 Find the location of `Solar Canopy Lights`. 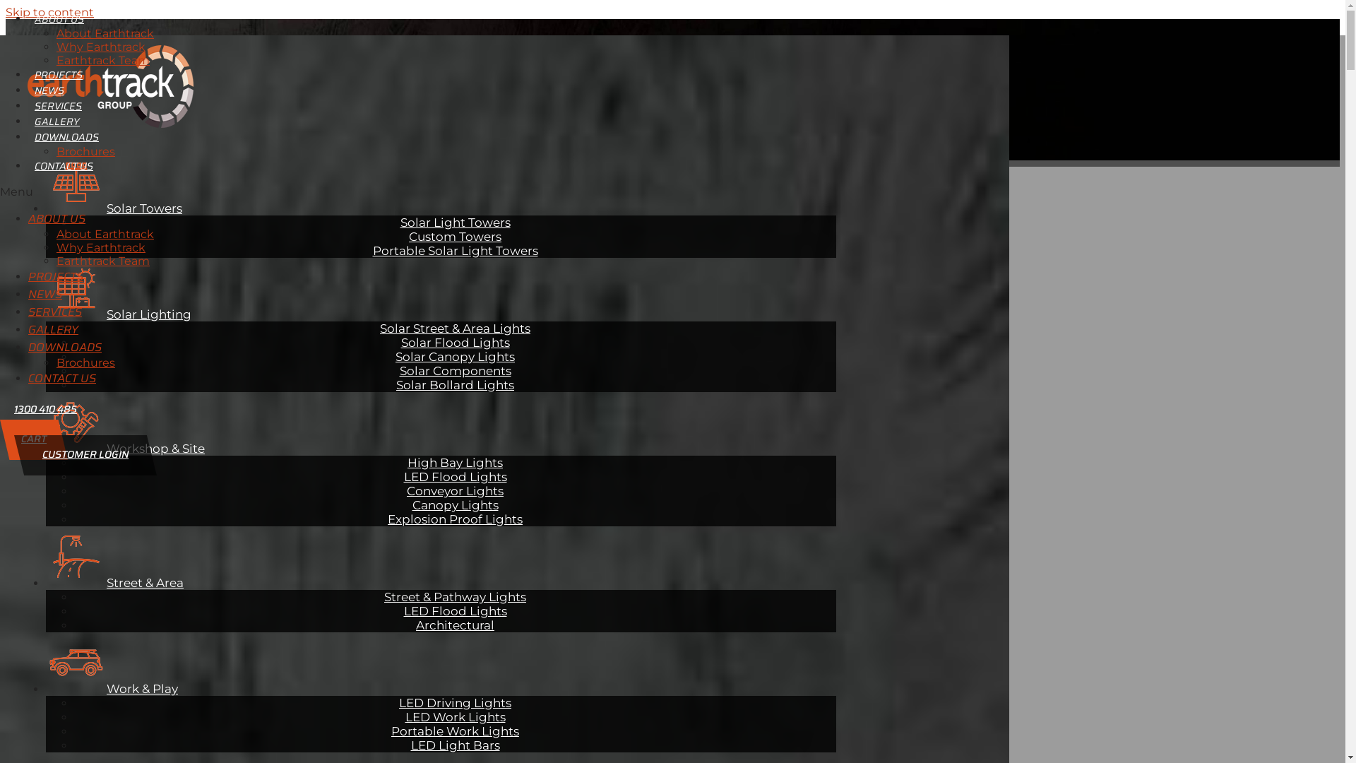

Solar Canopy Lights is located at coordinates (455, 356).